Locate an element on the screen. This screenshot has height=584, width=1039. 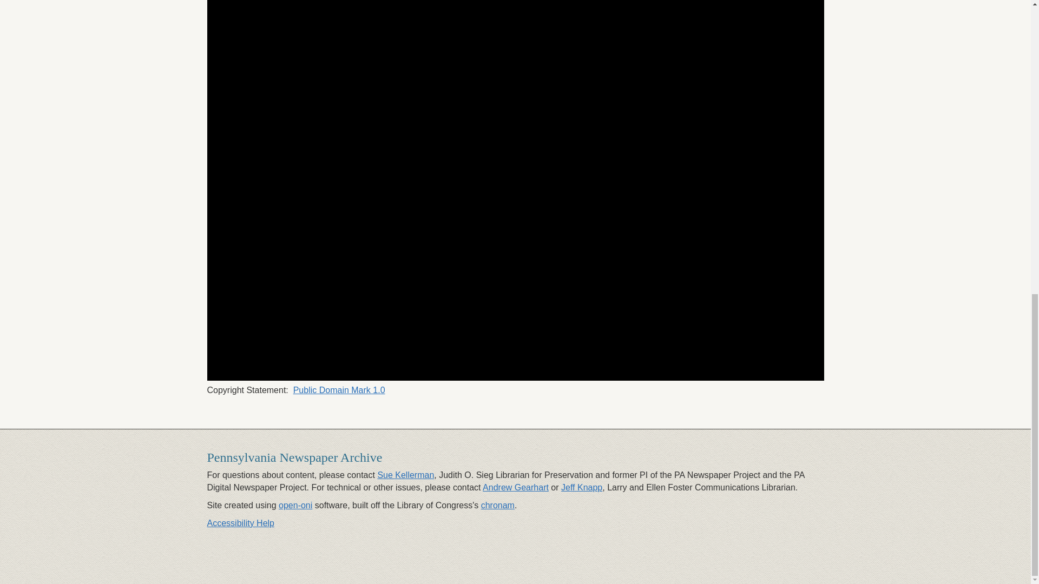
Andrew Gearhart is located at coordinates (515, 488).